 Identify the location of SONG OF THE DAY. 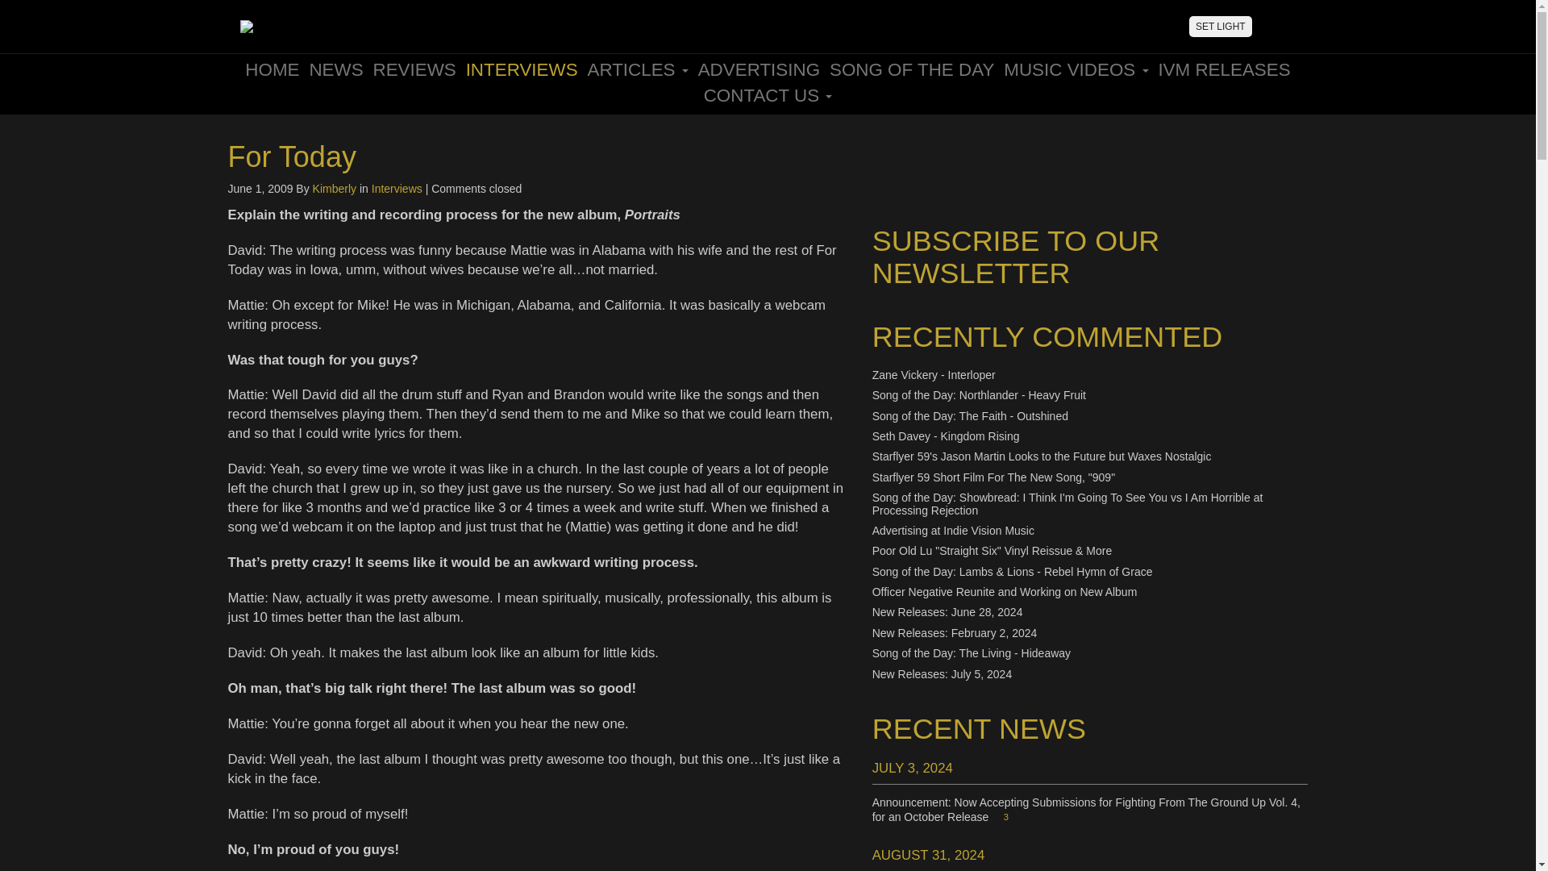
(911, 69).